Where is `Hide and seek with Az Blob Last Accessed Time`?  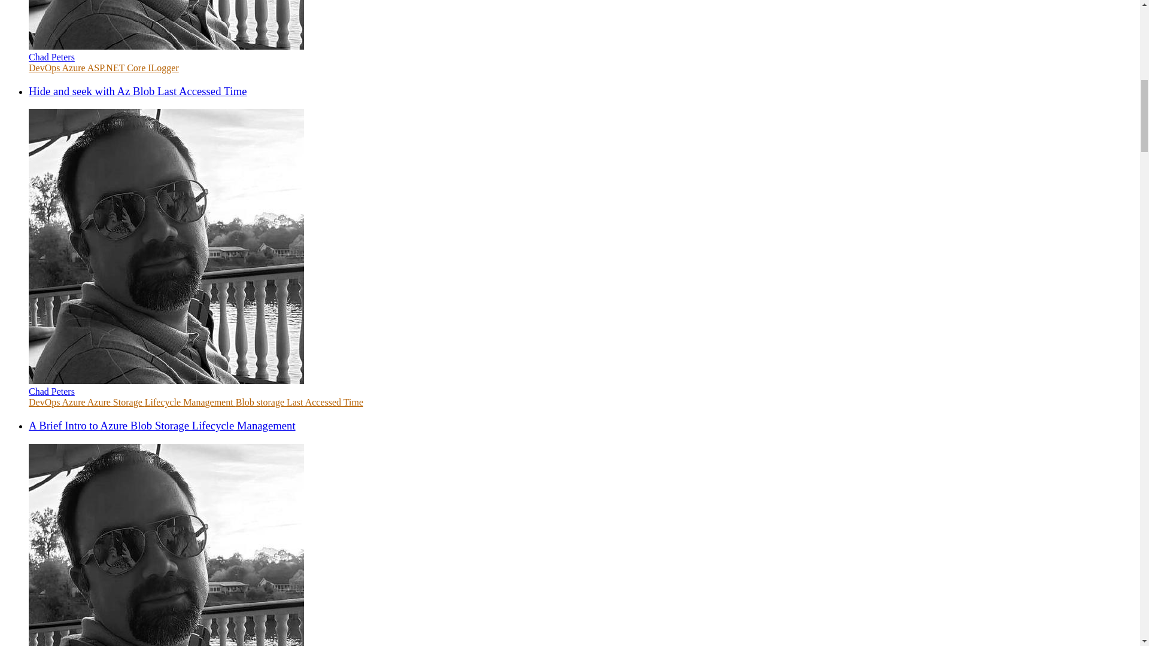 Hide and seek with Az Blob Last Accessed Time is located at coordinates (138, 91).